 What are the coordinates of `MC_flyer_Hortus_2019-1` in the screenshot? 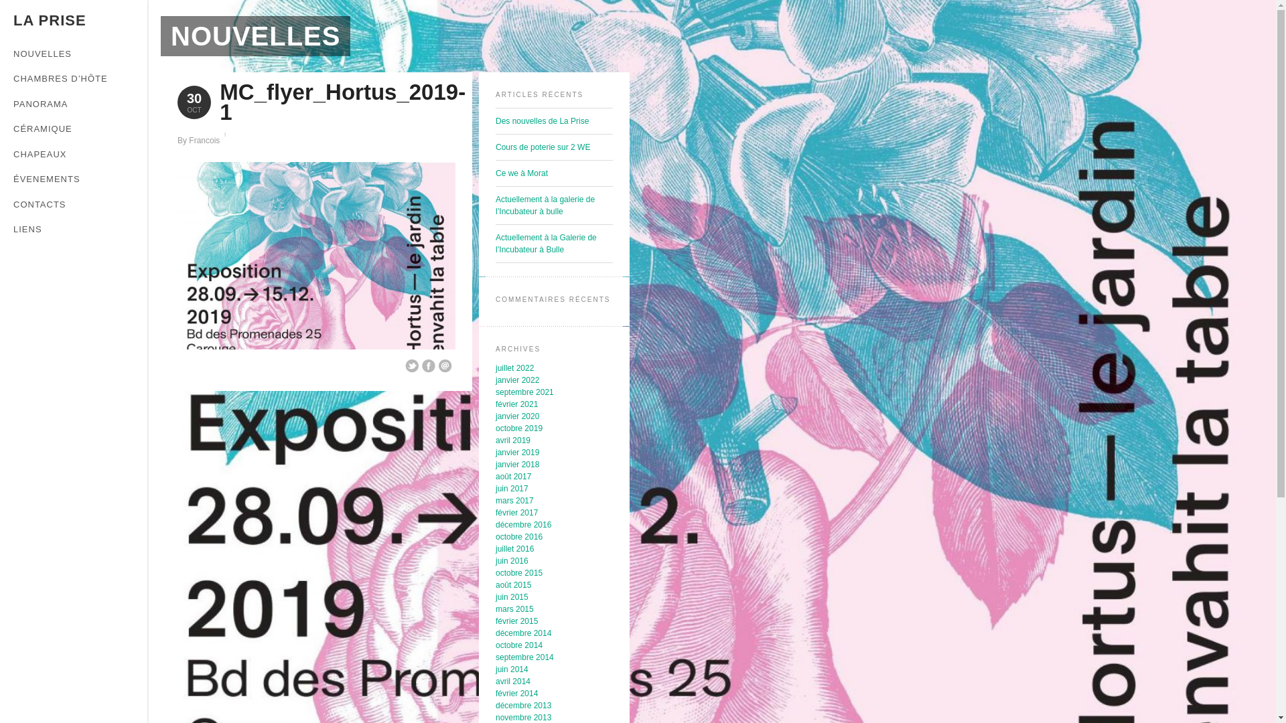 It's located at (343, 102).